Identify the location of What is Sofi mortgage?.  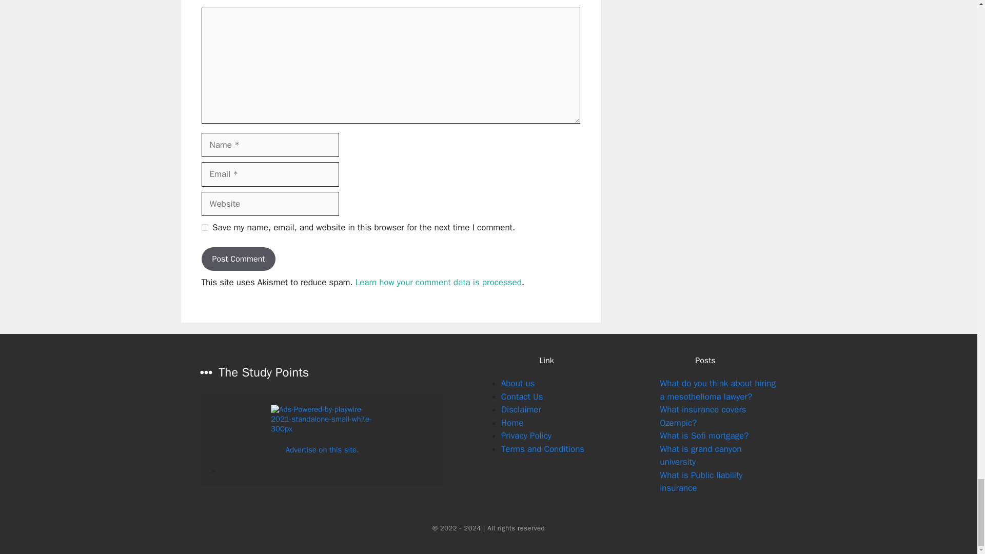
(704, 436).